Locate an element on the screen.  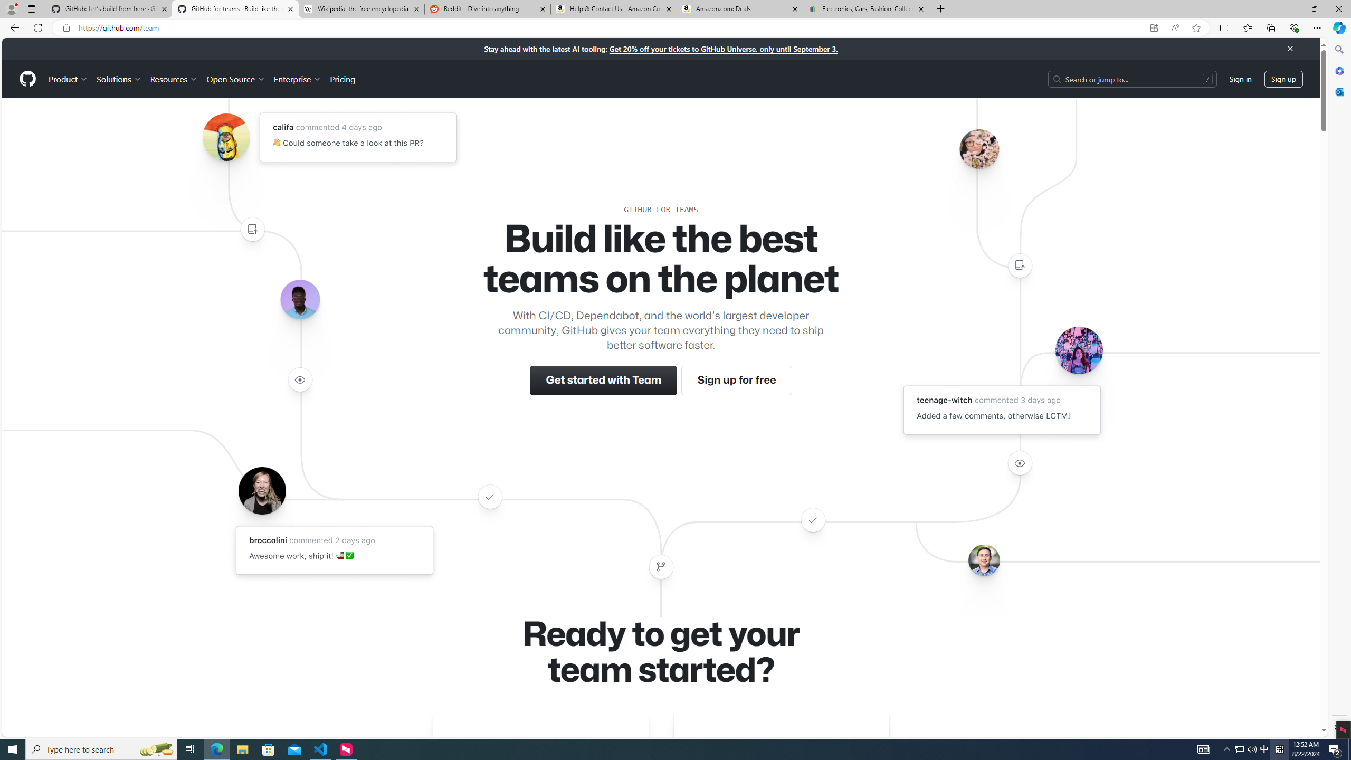
Wikipedia, the free encyclopedia is located at coordinates (362, 9).